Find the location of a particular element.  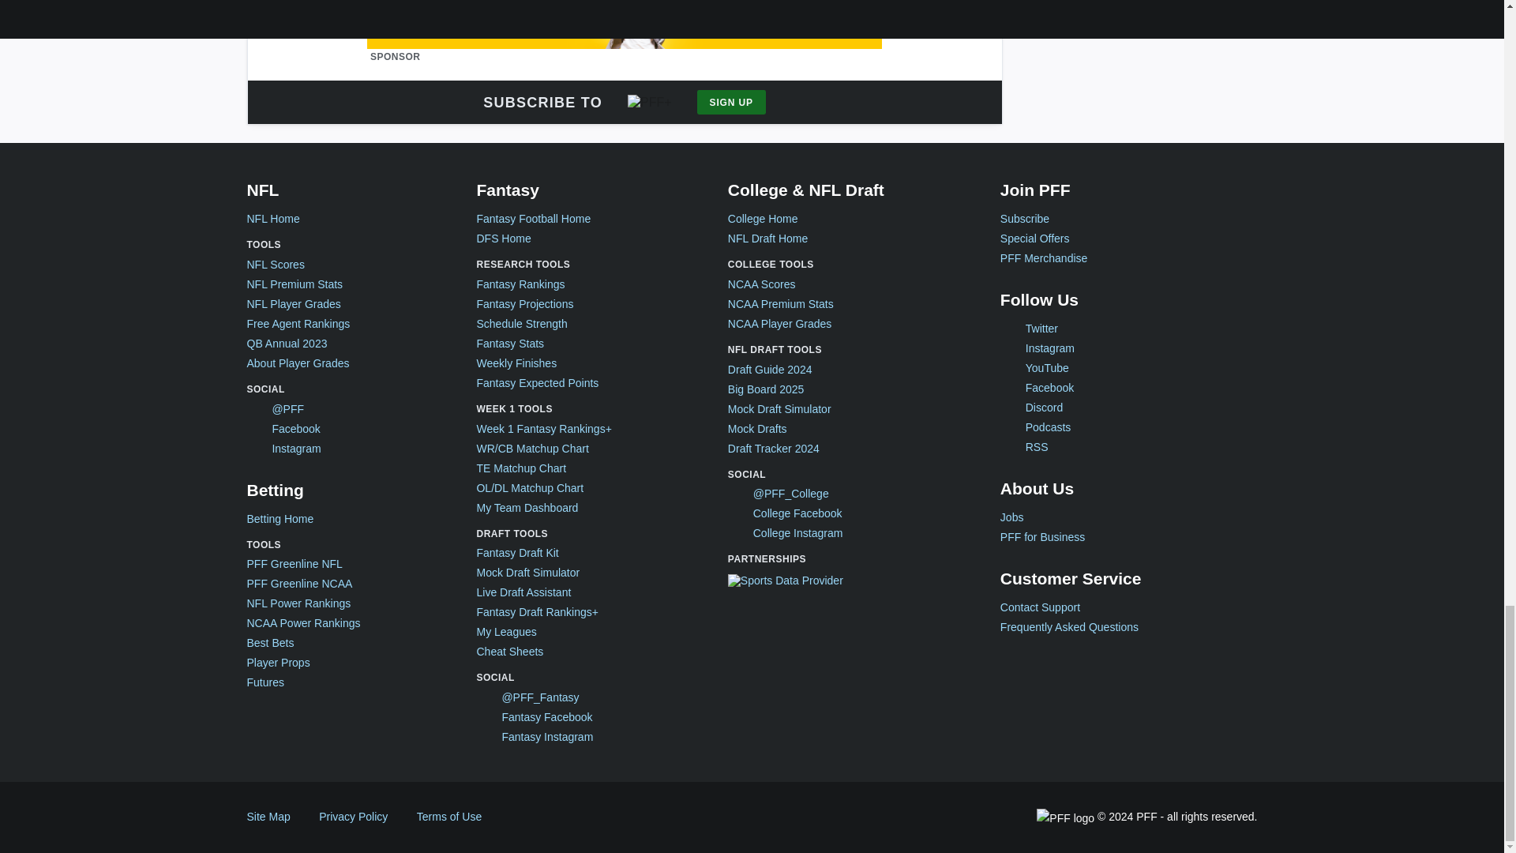

NFL Scores is located at coordinates (275, 265).